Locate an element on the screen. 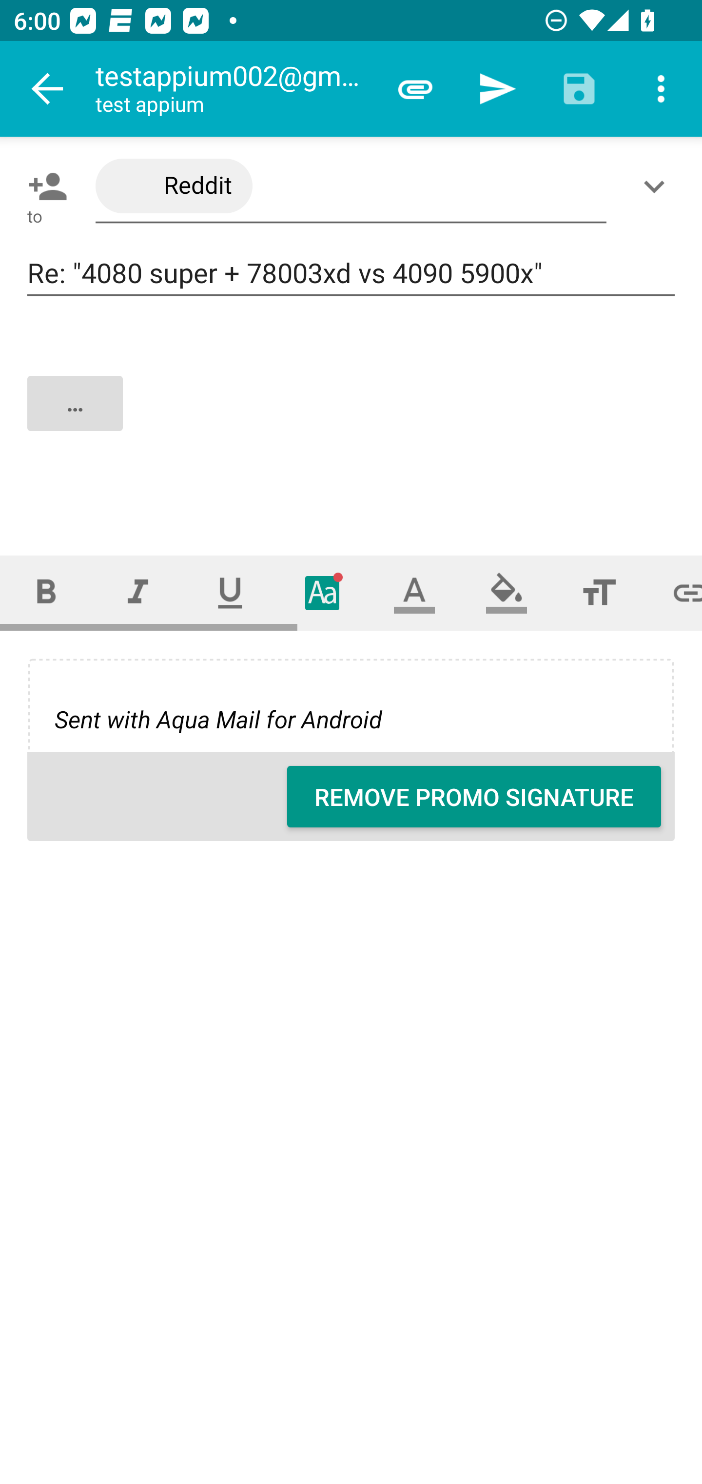 The image size is (702, 1484). Attach is located at coordinates (415, 89).